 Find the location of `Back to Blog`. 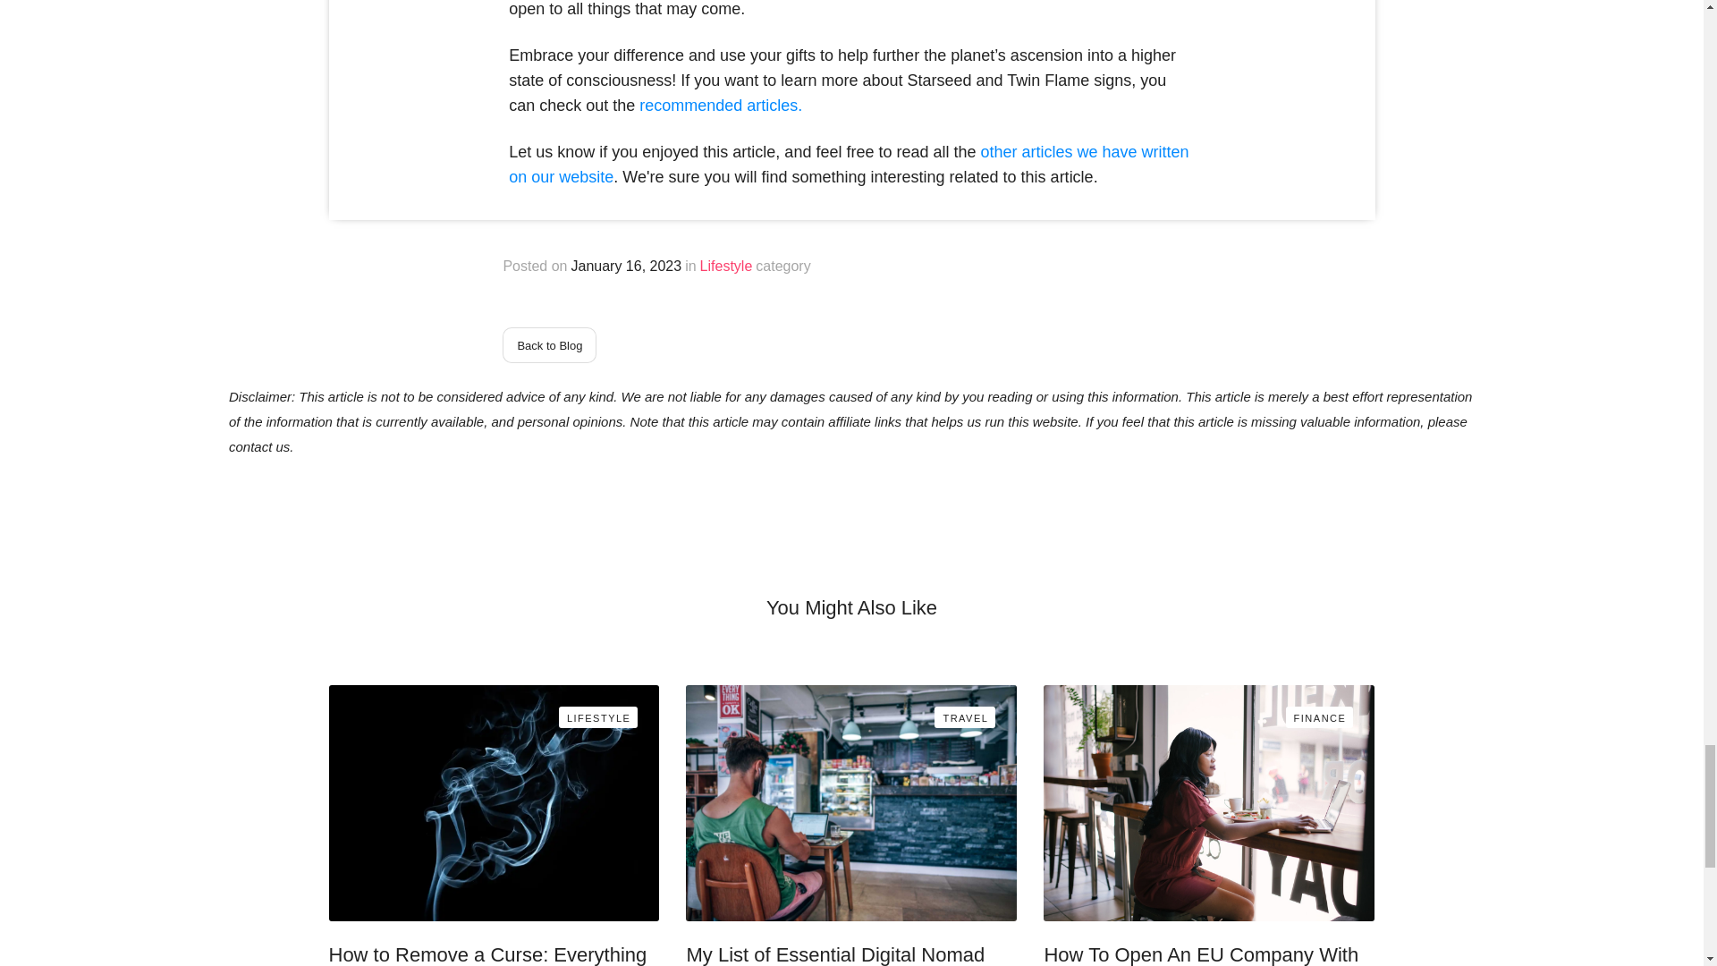

Back to Blog is located at coordinates (549, 345).